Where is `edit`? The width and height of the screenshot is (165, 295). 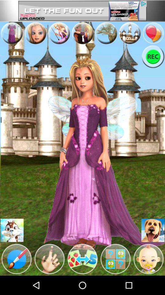 edit is located at coordinates (116, 259).